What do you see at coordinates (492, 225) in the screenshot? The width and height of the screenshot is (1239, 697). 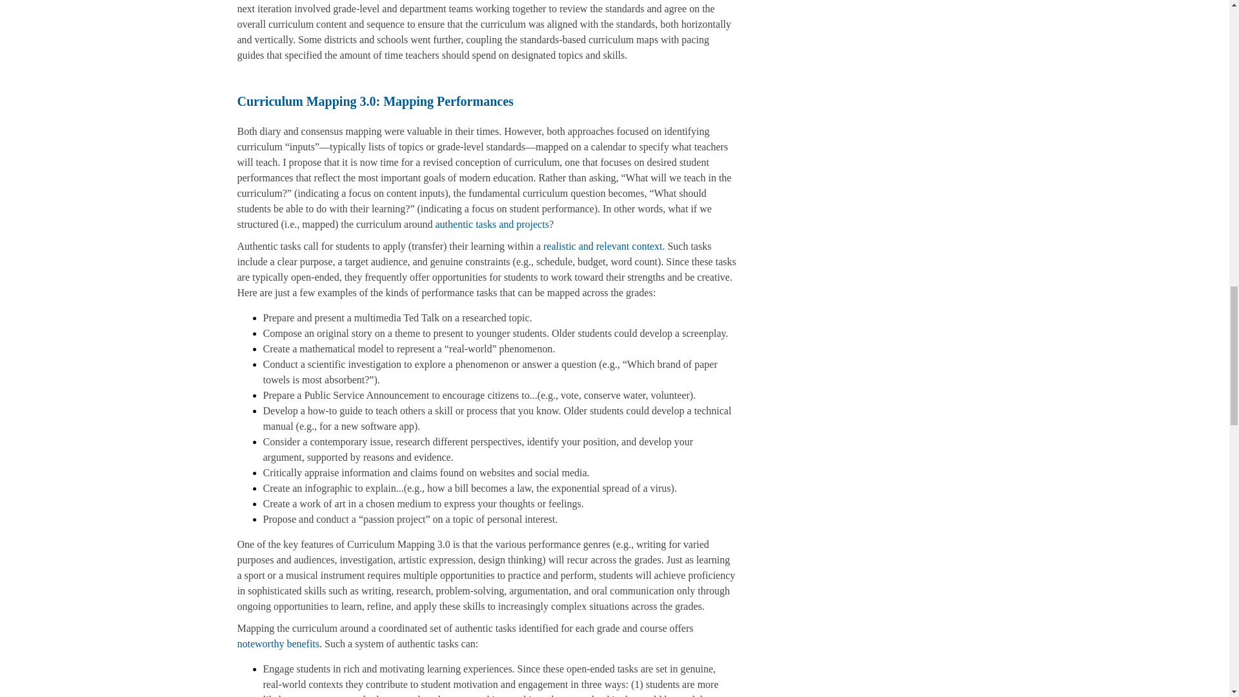 I see `authentic tasks and projects` at bounding box center [492, 225].